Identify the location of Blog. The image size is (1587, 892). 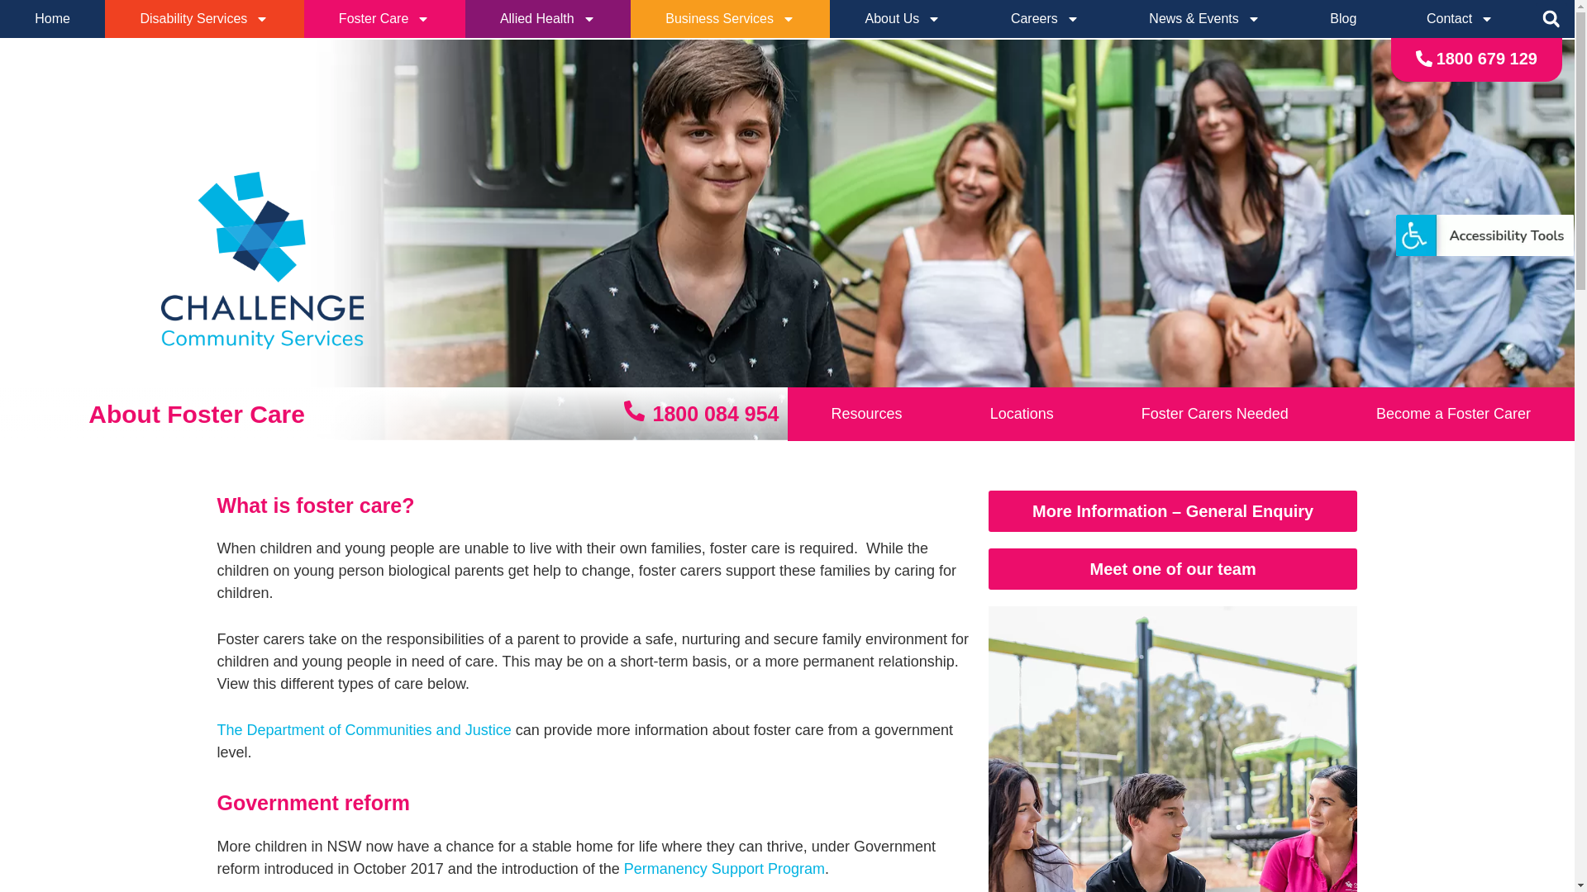
(1344, 19).